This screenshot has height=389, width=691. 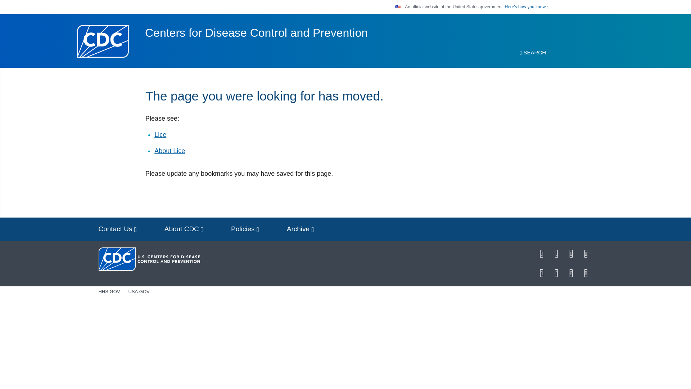 What do you see at coordinates (526, 6) in the screenshot?
I see `Here's how you know` at bounding box center [526, 6].